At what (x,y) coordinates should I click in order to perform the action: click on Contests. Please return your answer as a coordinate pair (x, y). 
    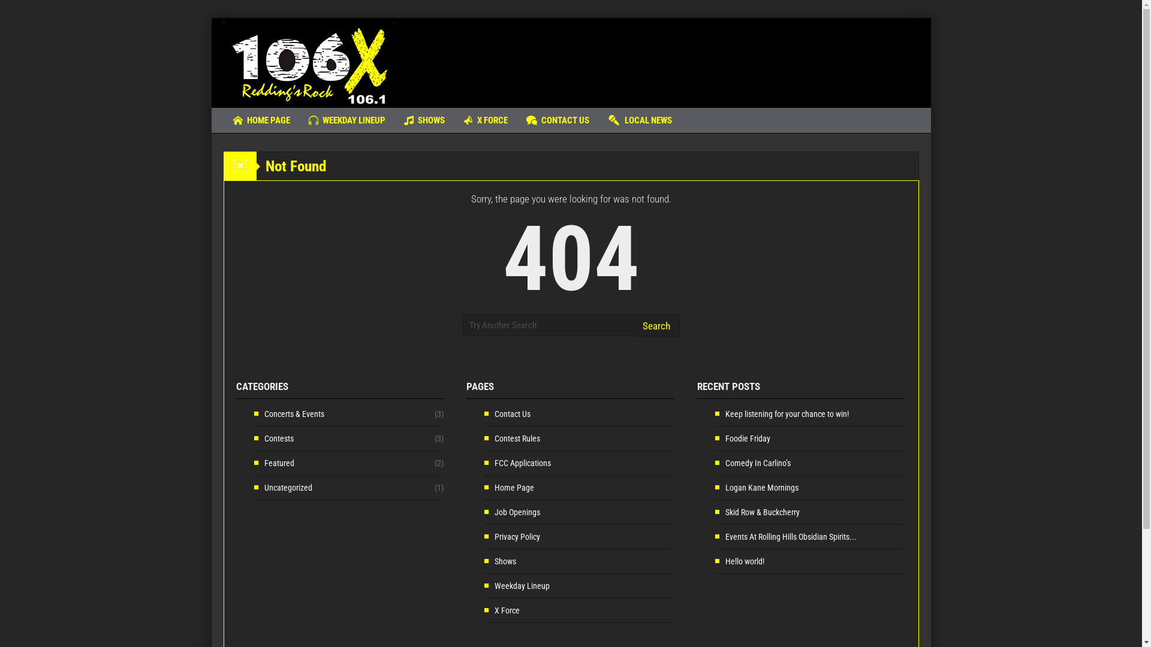
    Looking at the image, I should click on (273, 439).